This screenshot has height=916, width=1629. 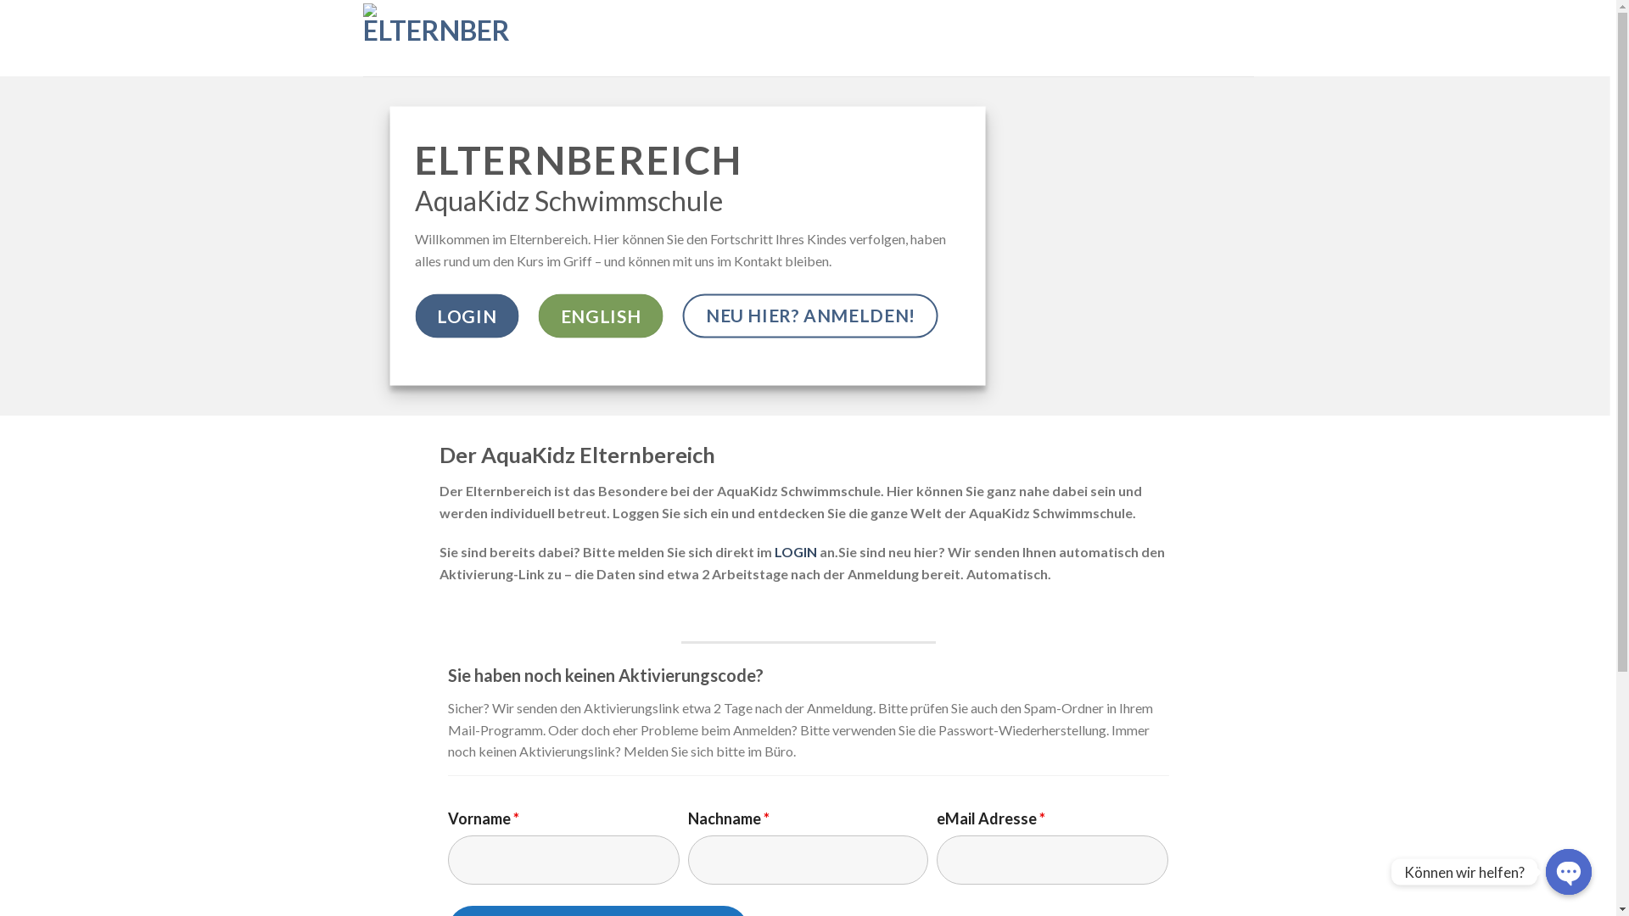 What do you see at coordinates (460, 38) in the screenshot?
I see `Elternbereich - AquaKidz Schwimmschule` at bounding box center [460, 38].